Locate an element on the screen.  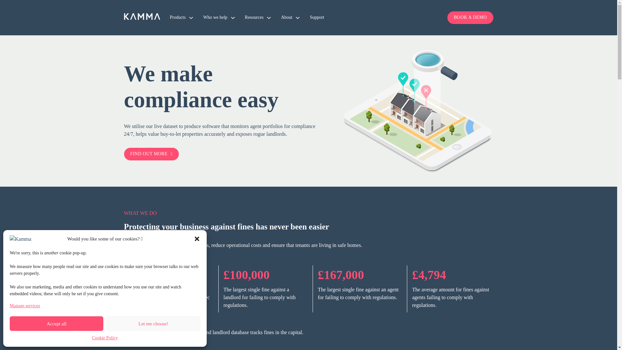
Resources is located at coordinates (254, 17).